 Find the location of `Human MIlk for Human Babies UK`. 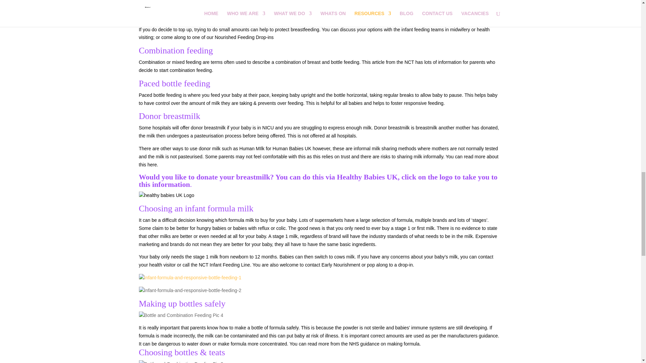

Human MIlk for Human Babies UK is located at coordinates (275, 149).